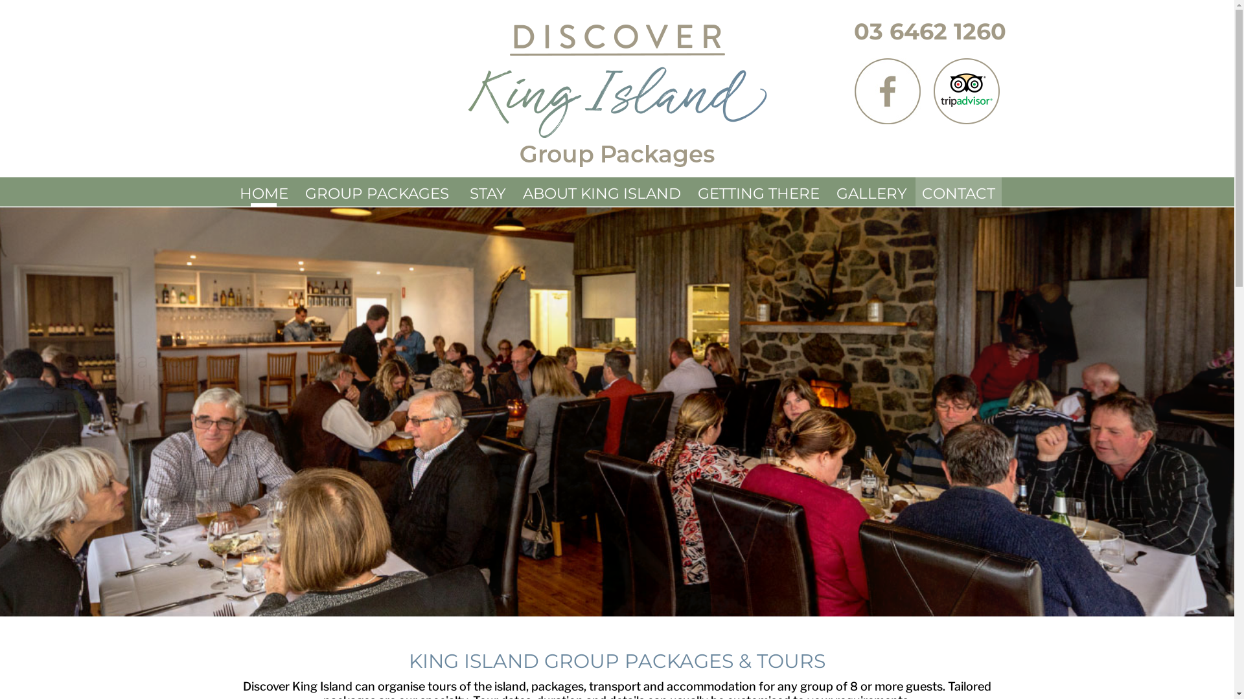 The height and width of the screenshot is (699, 1244). I want to click on HOME, so click(264, 192).